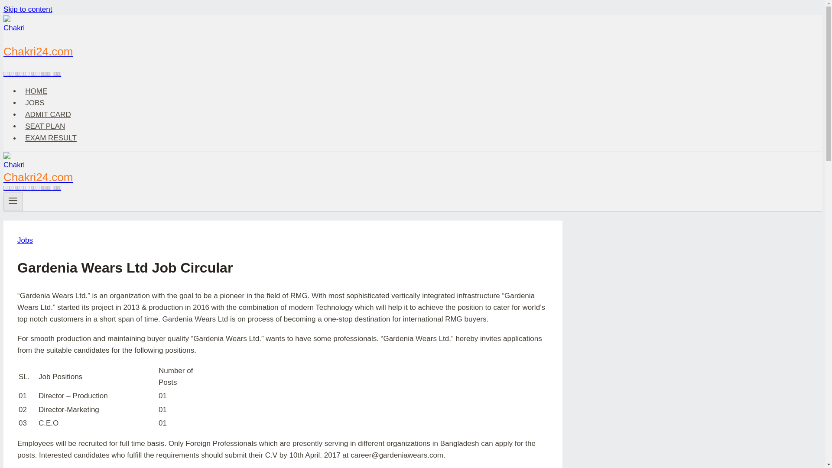 This screenshot has width=832, height=468. I want to click on Toggle Menu, so click(13, 201).